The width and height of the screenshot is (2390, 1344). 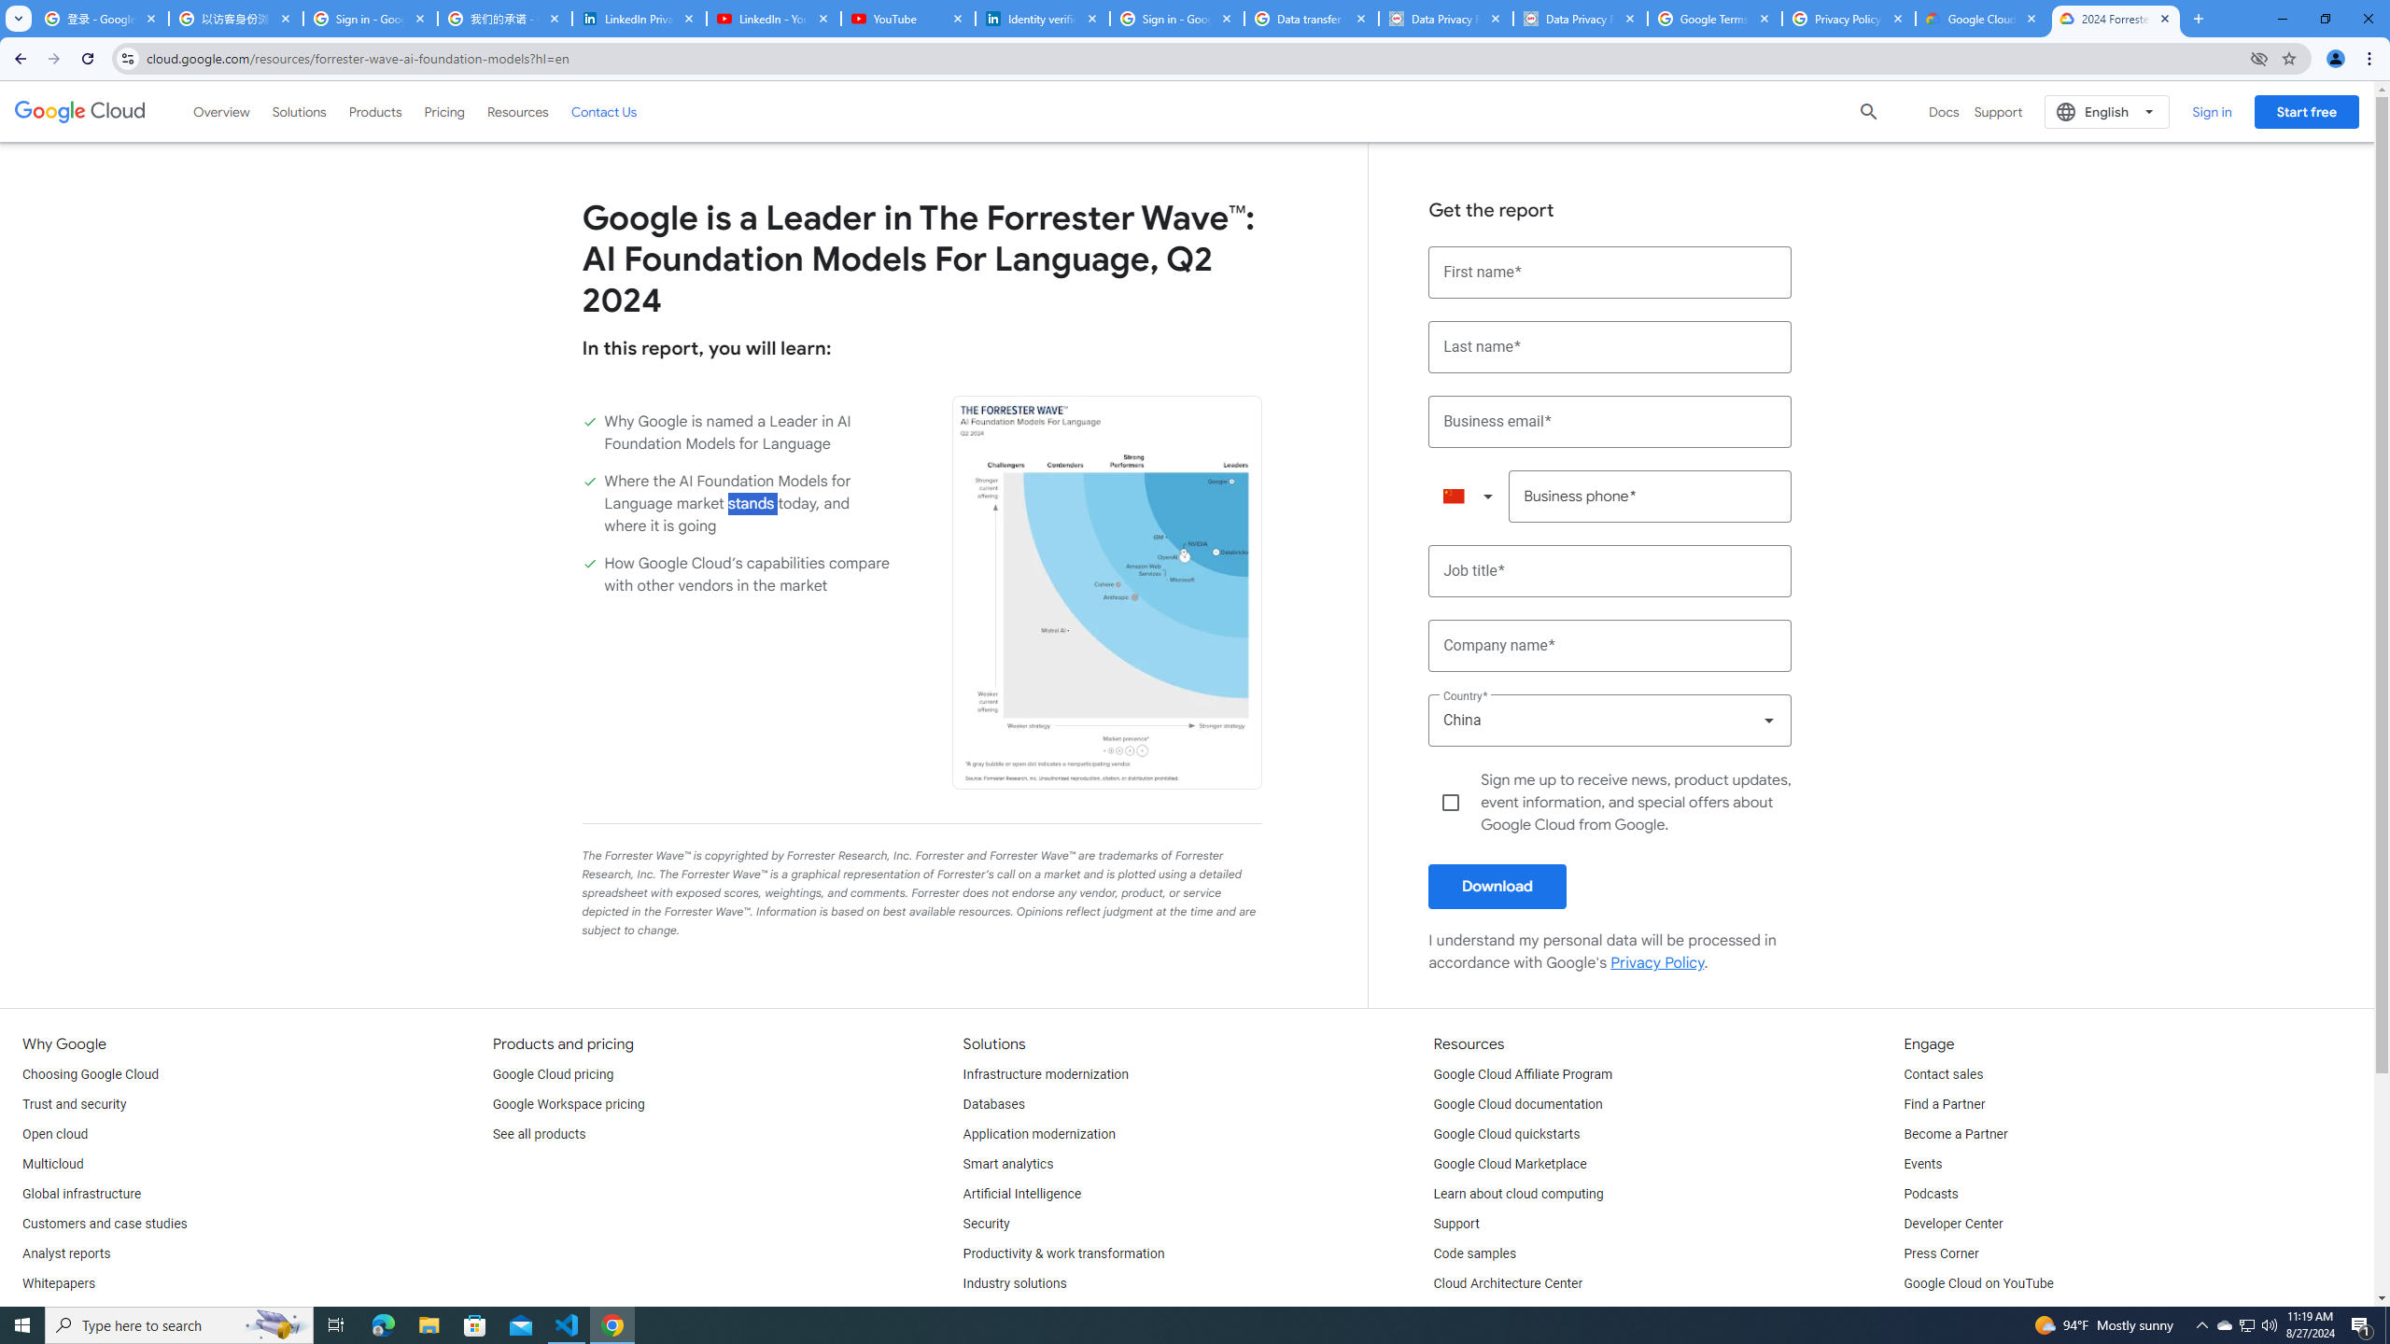 What do you see at coordinates (444, 111) in the screenshot?
I see `Pricing` at bounding box center [444, 111].